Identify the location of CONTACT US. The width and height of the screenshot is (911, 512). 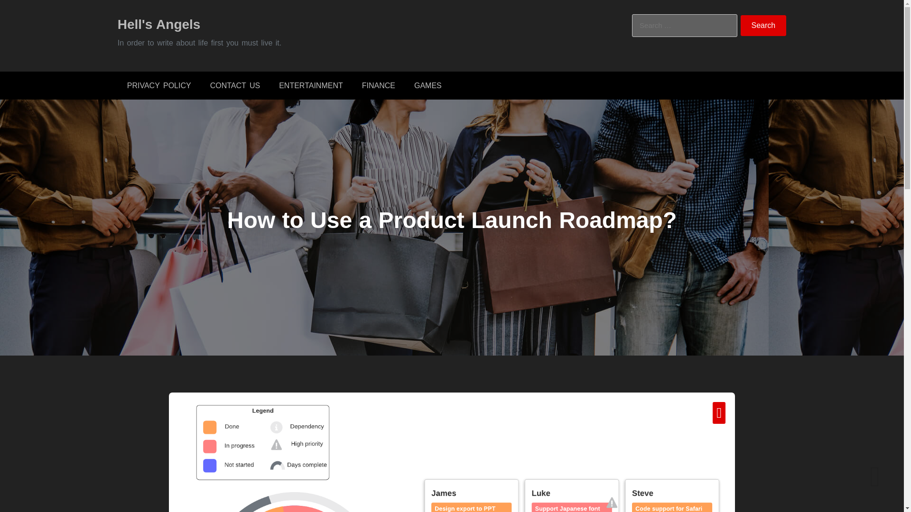
(235, 85).